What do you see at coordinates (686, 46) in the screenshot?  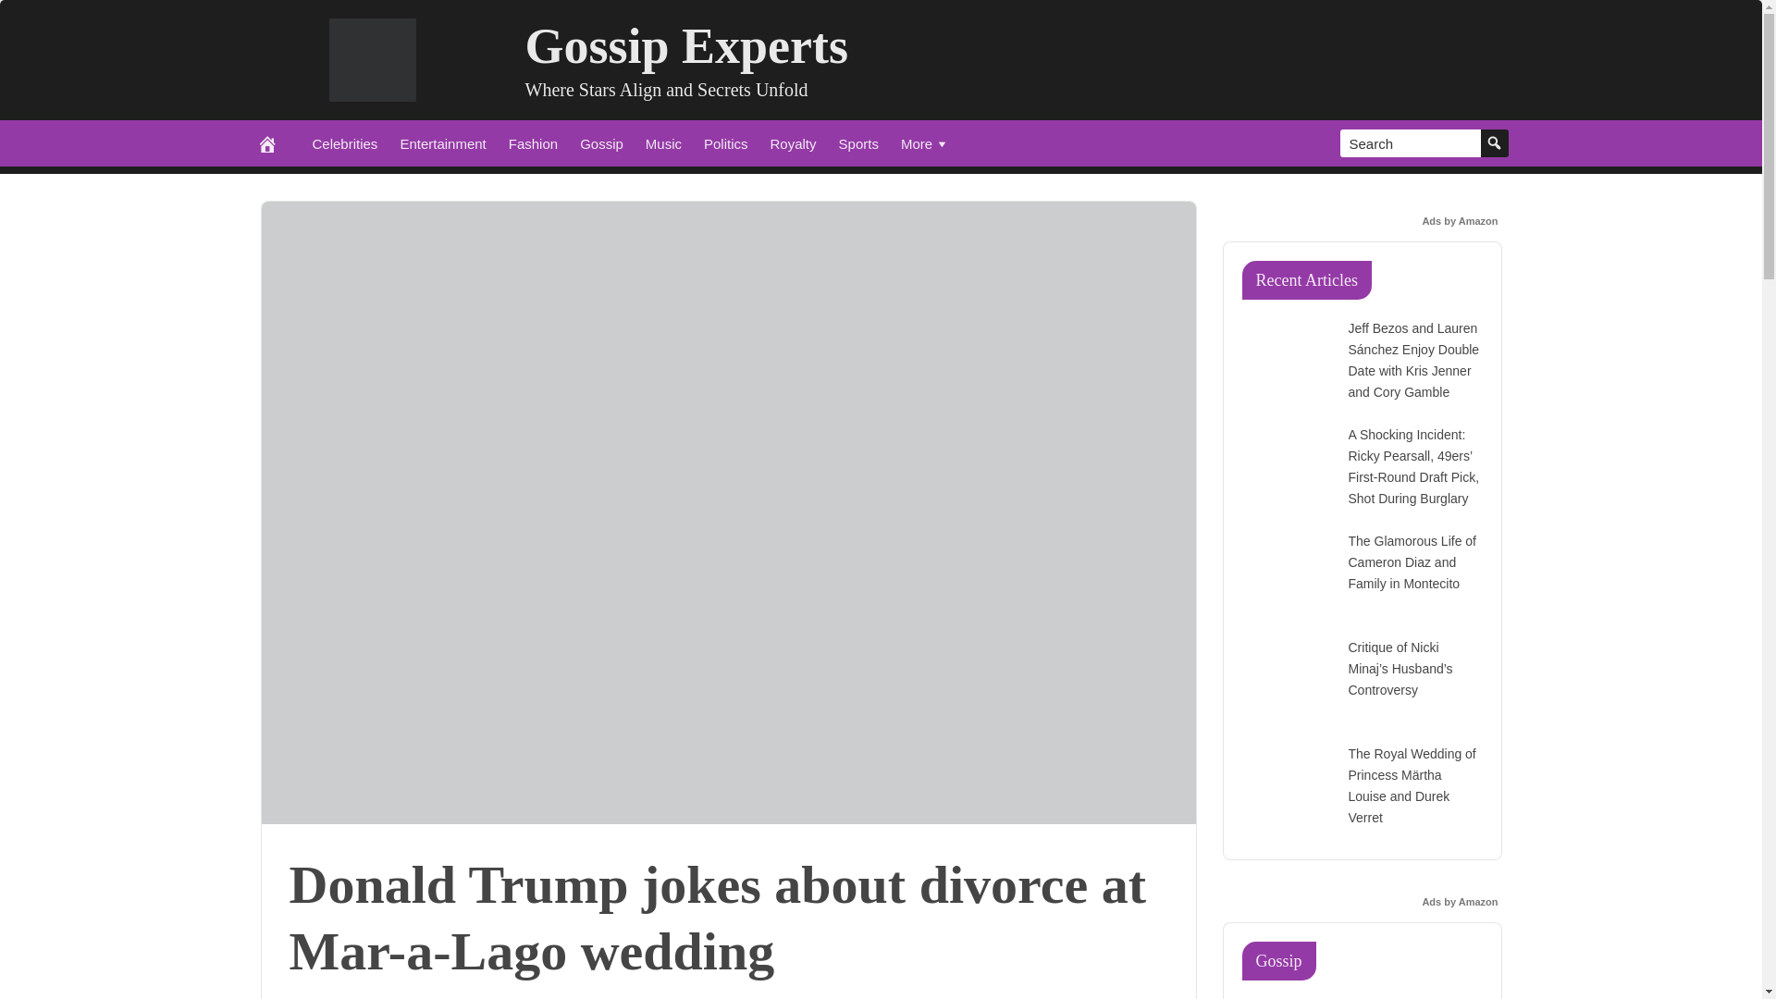 I see `Gossip Experts` at bounding box center [686, 46].